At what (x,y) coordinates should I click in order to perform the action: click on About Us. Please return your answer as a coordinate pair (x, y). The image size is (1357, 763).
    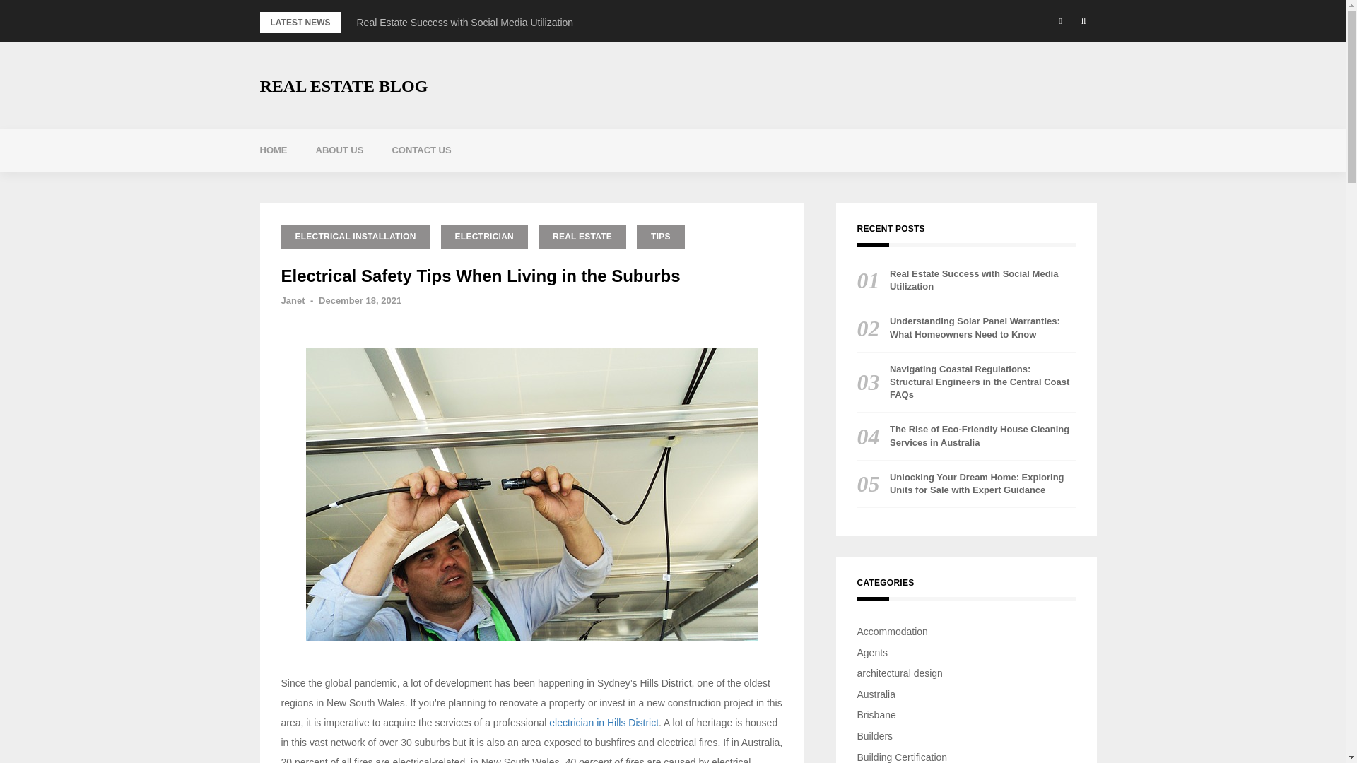
    Looking at the image, I should click on (339, 150).